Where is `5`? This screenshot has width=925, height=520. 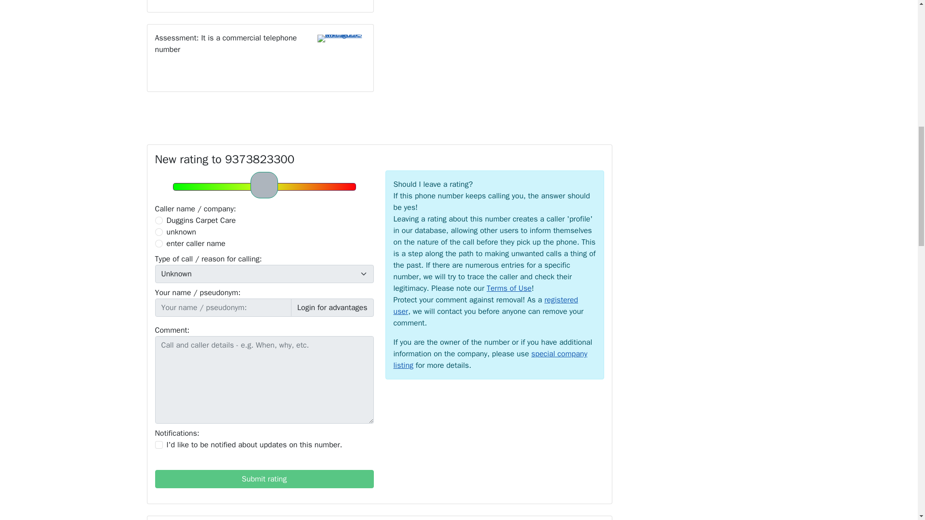 5 is located at coordinates (264, 186).